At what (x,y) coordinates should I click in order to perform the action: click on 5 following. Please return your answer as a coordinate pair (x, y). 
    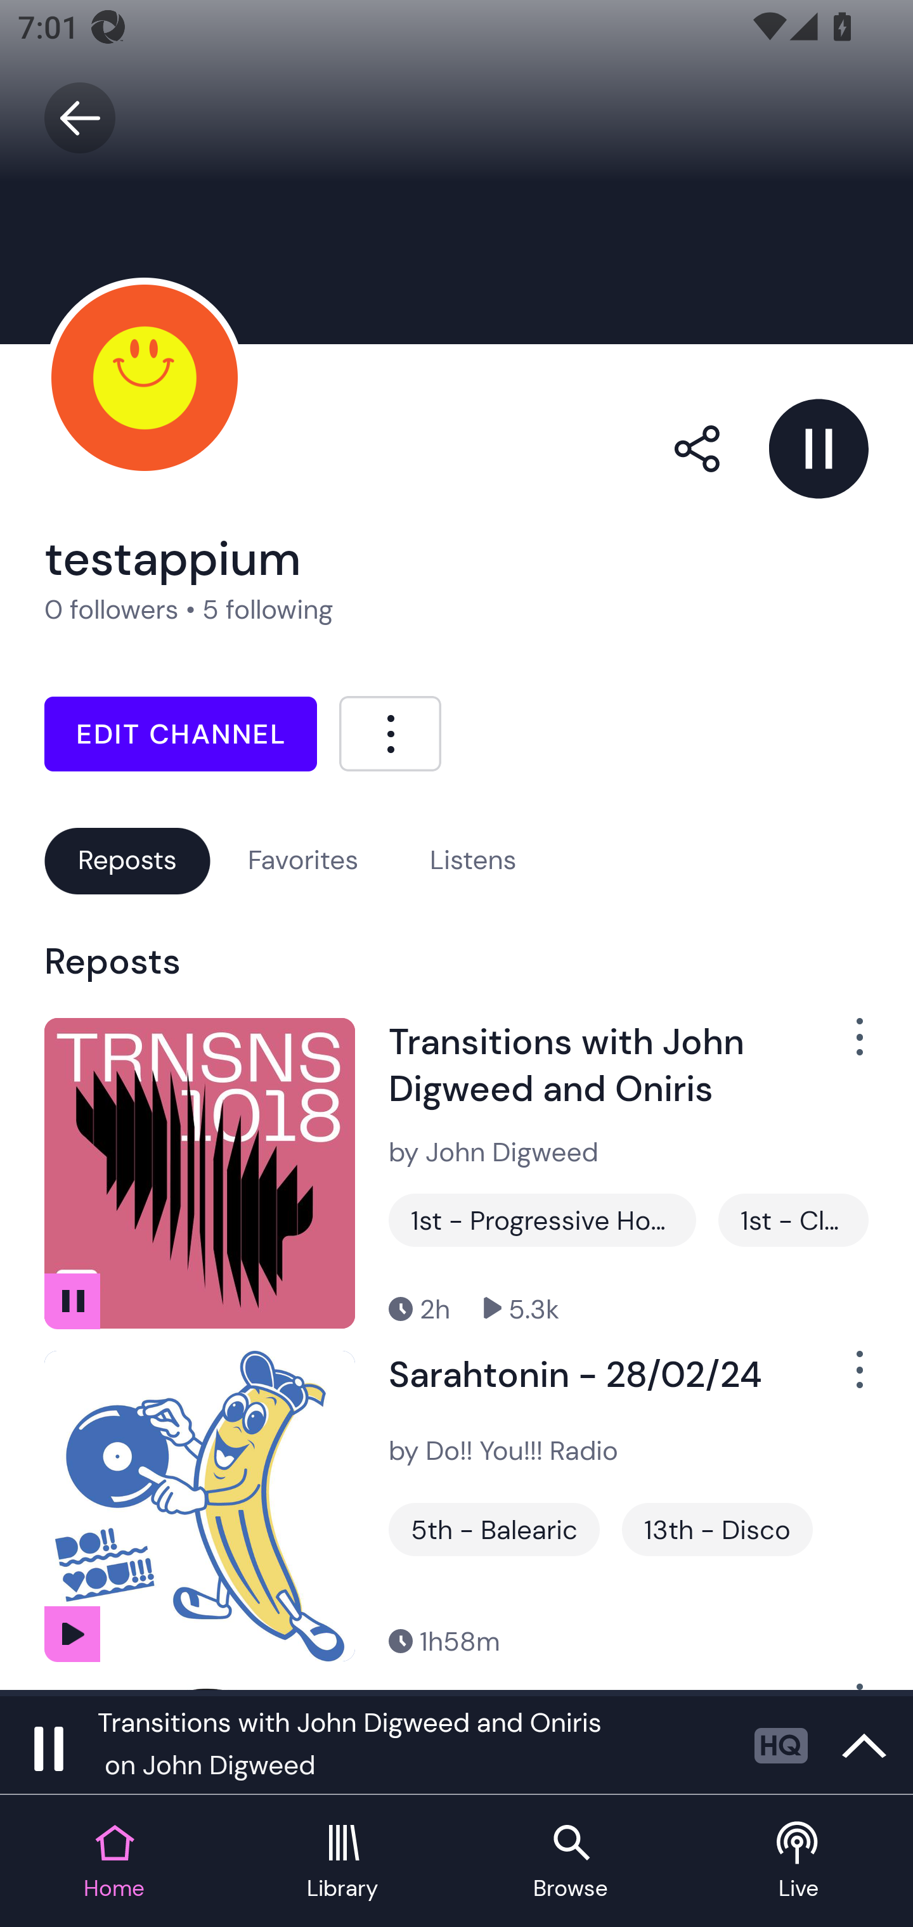
    Looking at the image, I should click on (268, 610).